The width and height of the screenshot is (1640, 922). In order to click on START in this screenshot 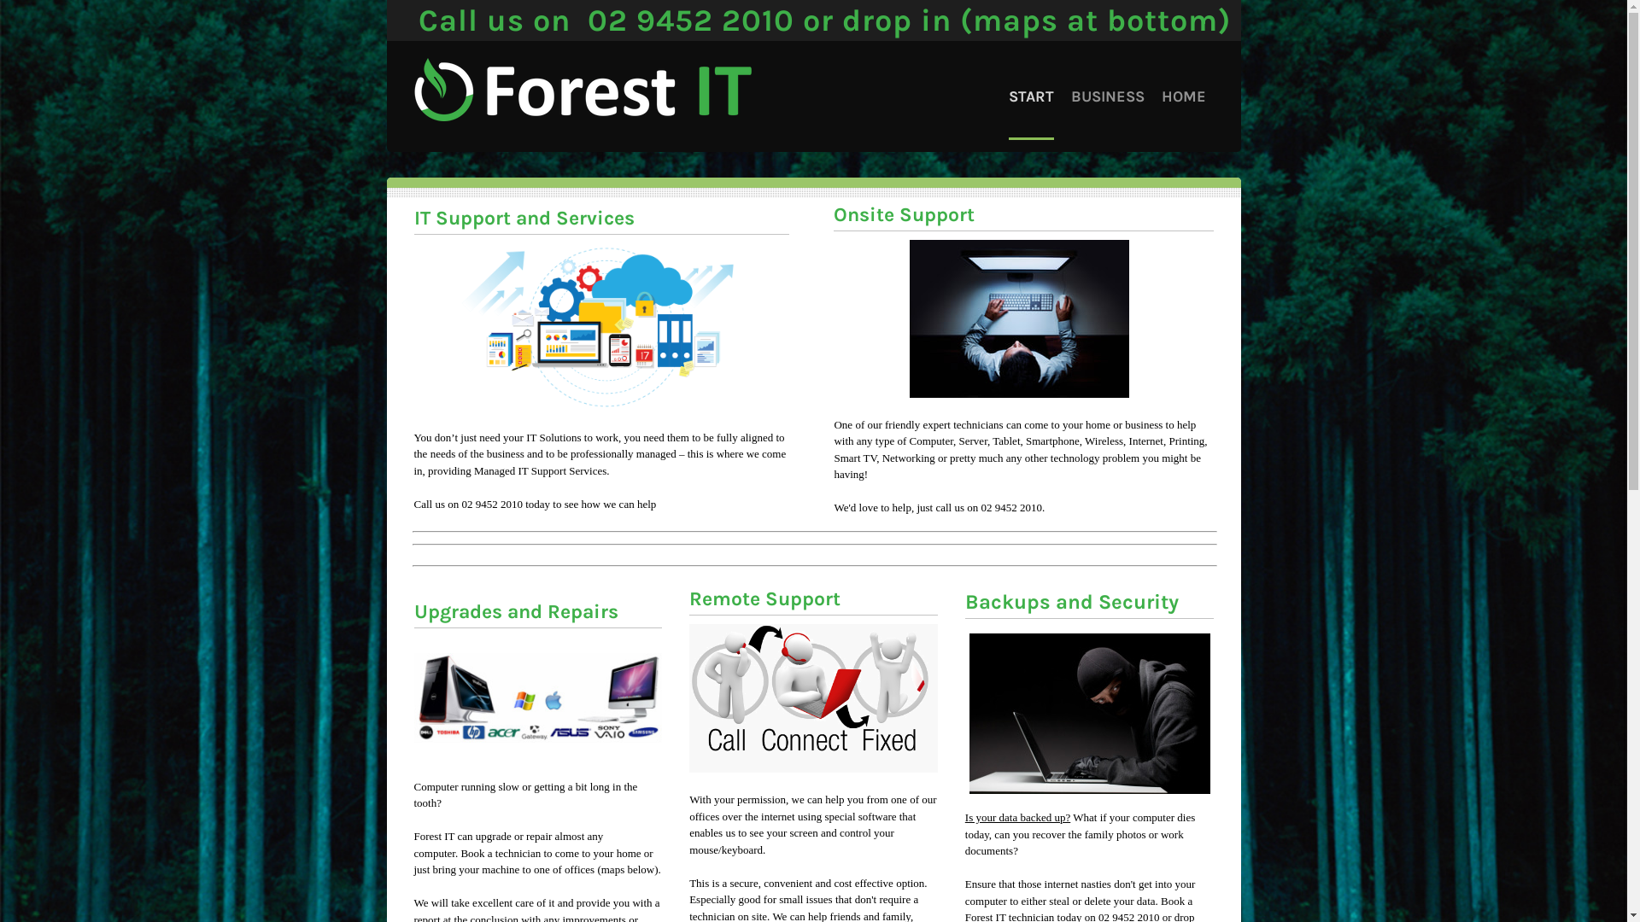, I will do `click(1030, 96)`.